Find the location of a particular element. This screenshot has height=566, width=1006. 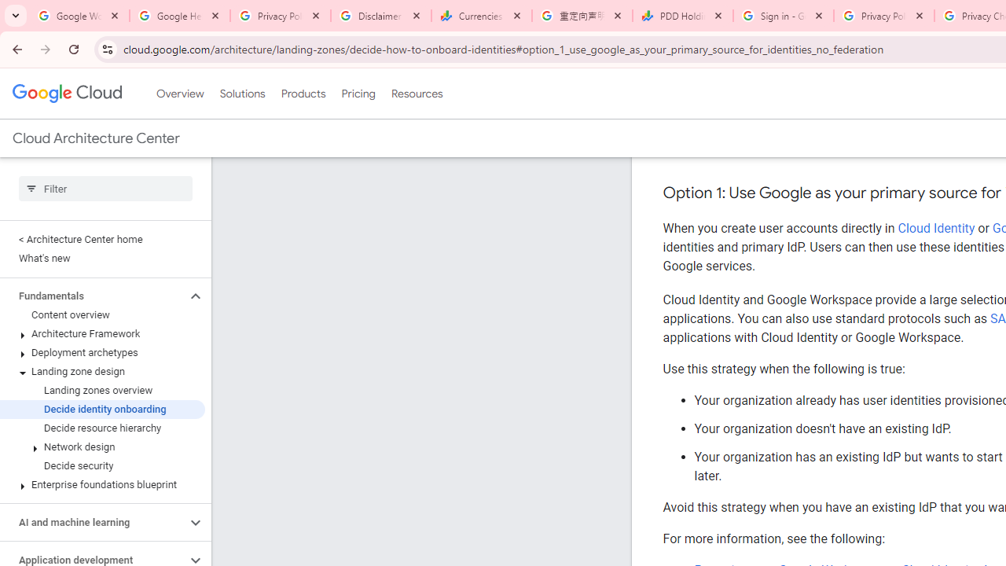

Resources is located at coordinates (417, 94).